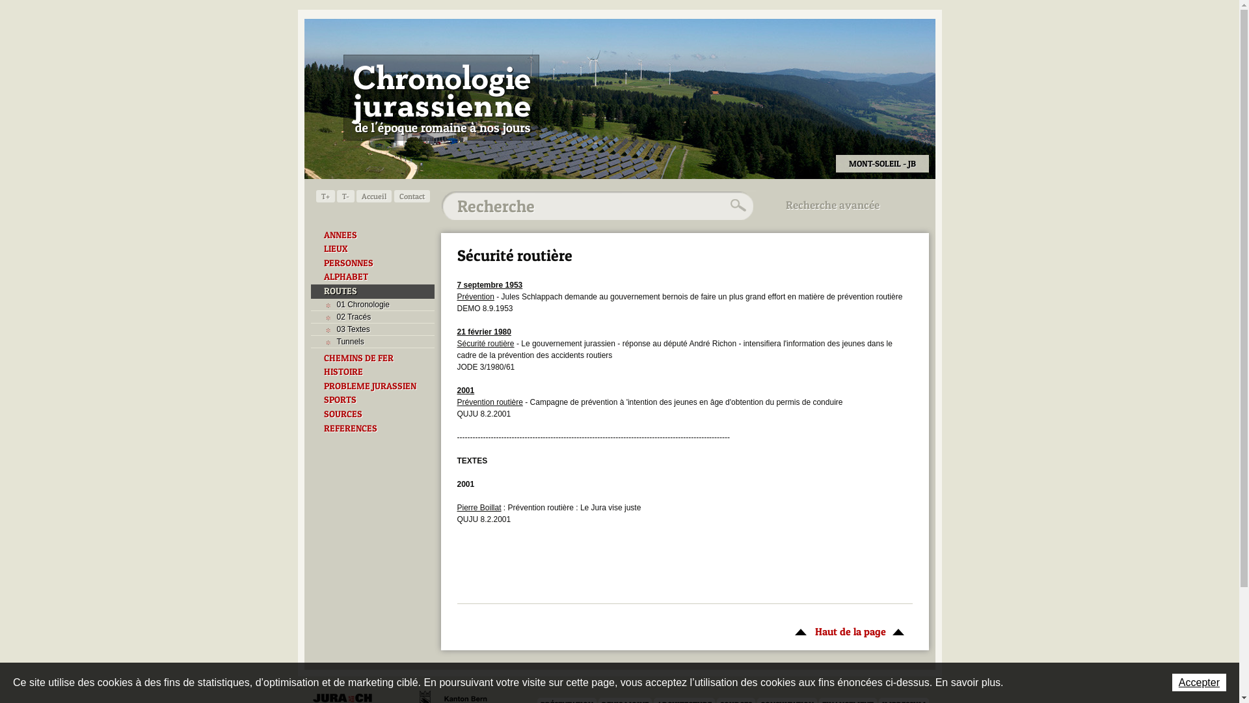  I want to click on ANNEES, so click(373, 236).